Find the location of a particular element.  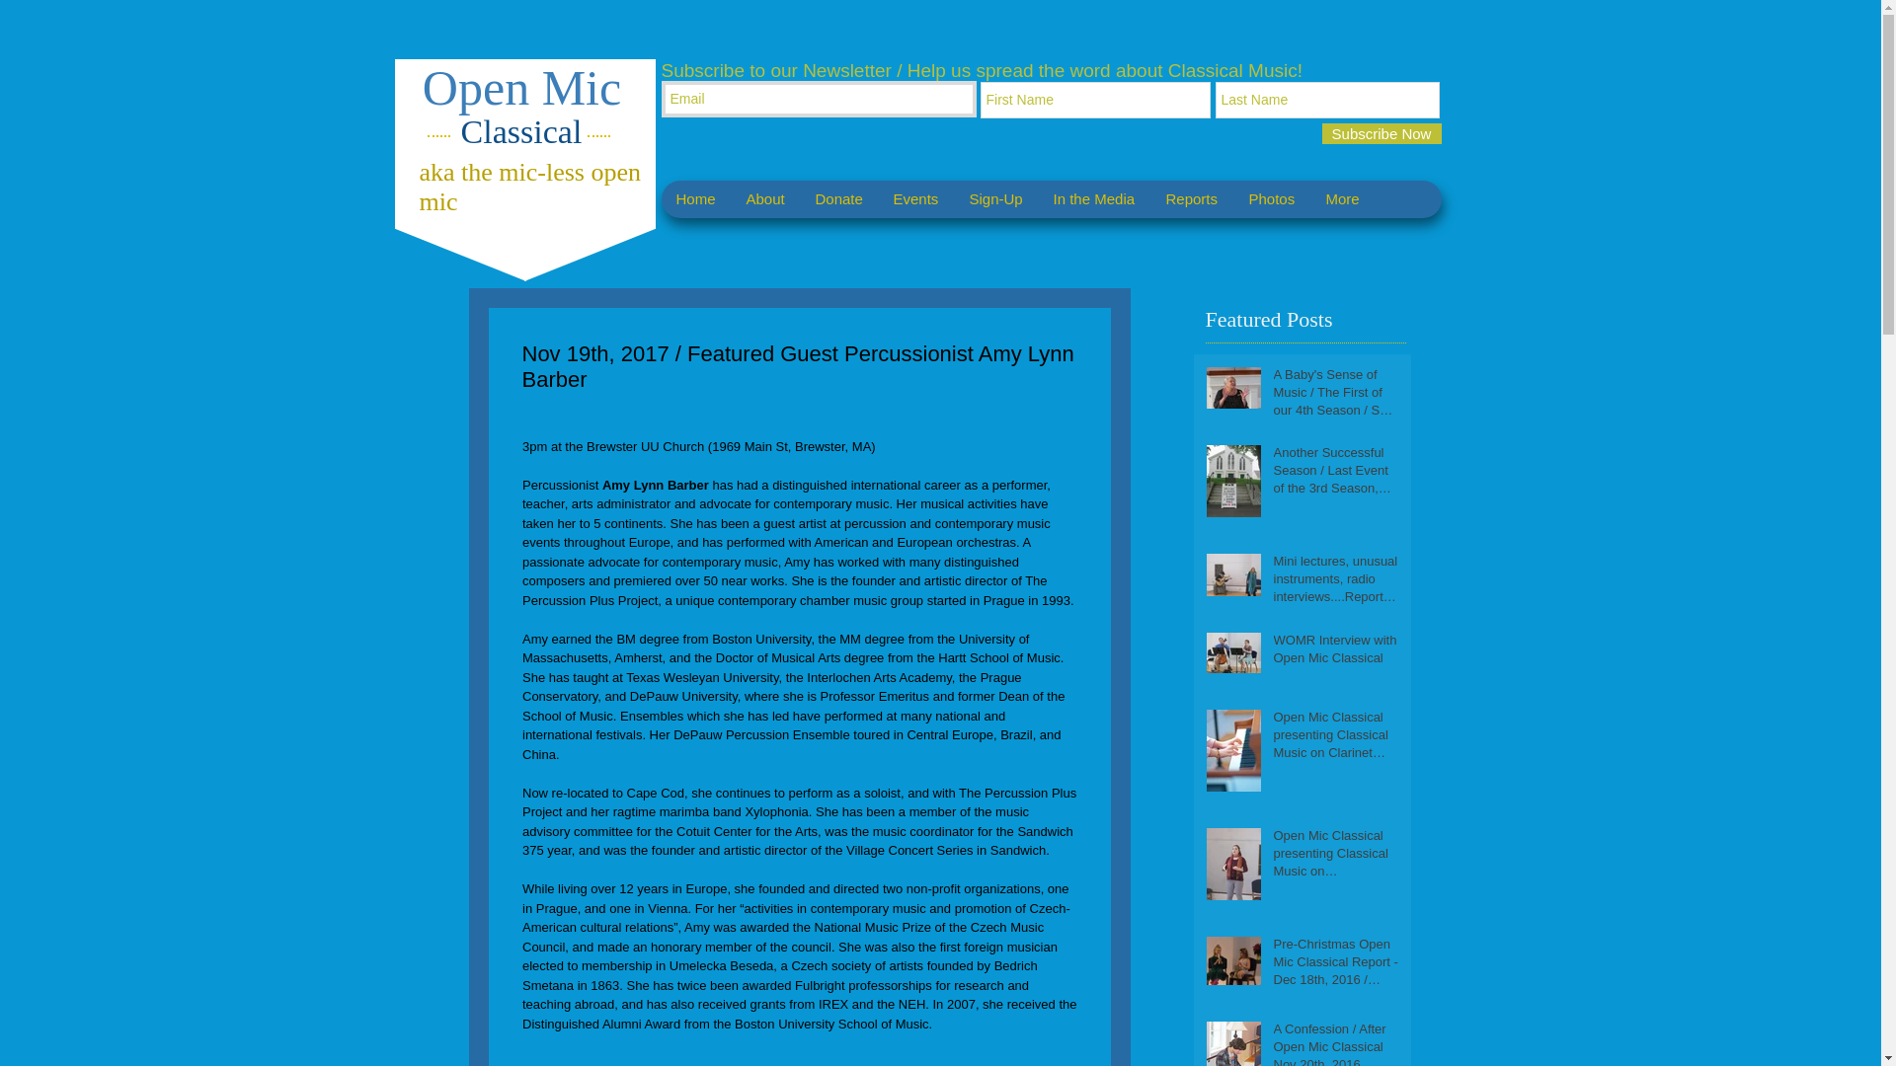

Events is located at coordinates (914, 199).